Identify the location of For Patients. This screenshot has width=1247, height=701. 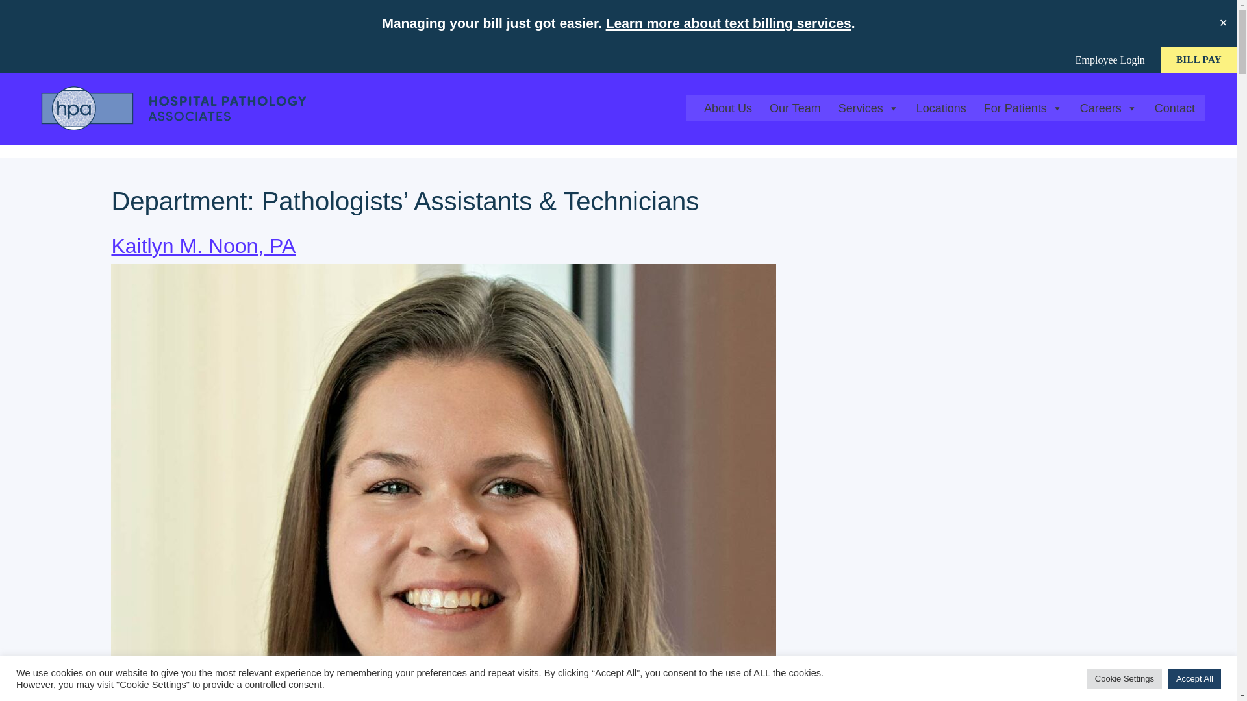
(1024, 108).